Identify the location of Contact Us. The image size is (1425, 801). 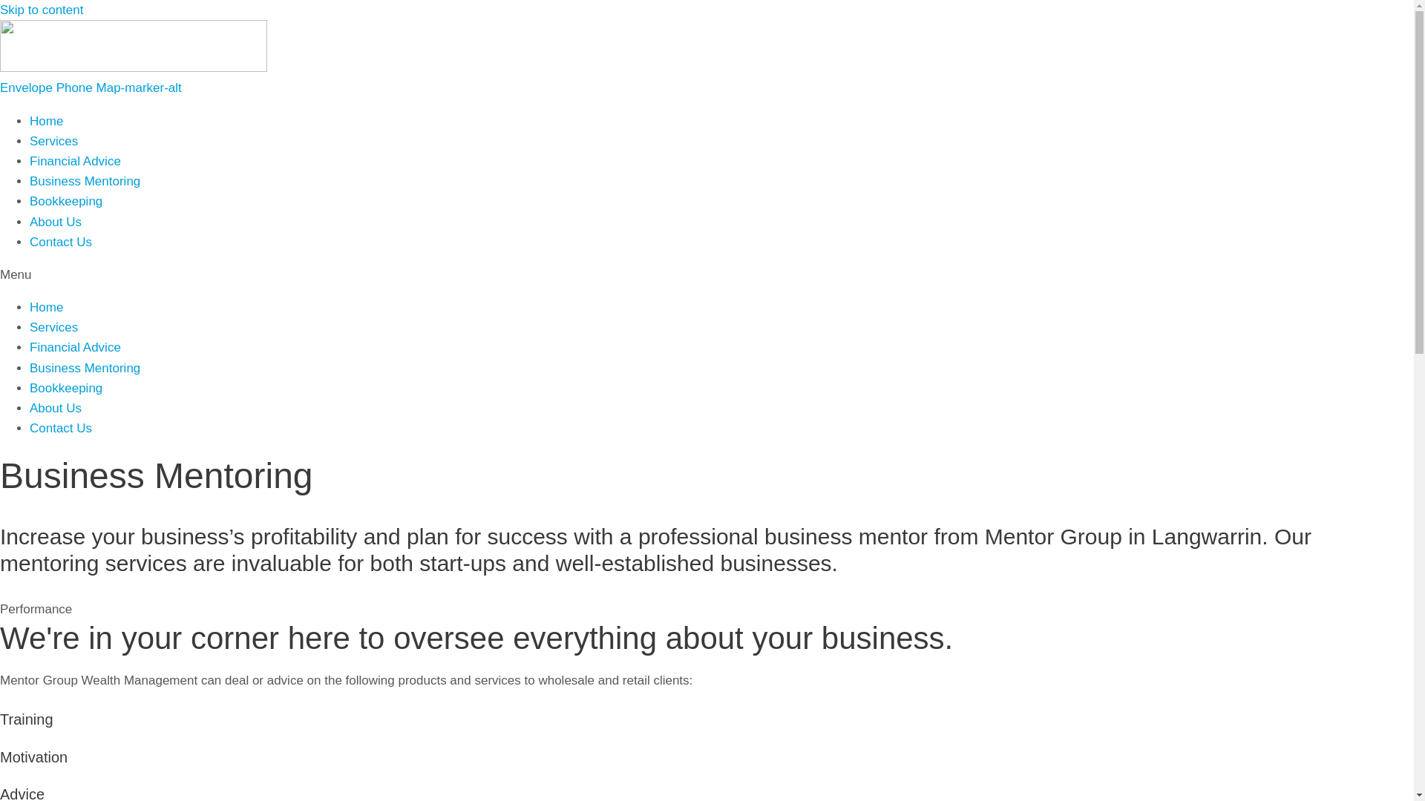
(61, 242).